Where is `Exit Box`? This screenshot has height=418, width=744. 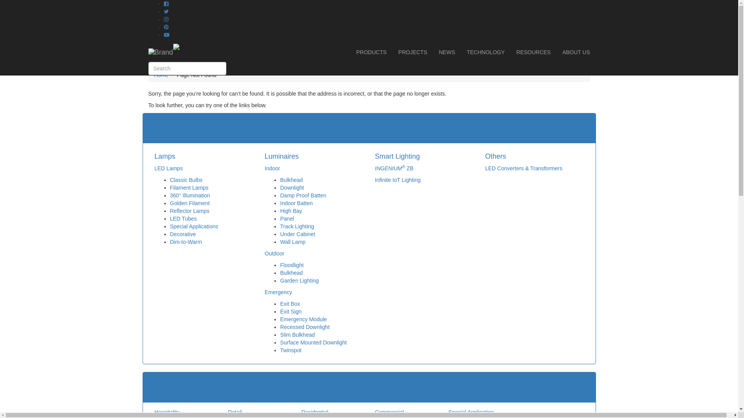
Exit Box is located at coordinates (290, 304).